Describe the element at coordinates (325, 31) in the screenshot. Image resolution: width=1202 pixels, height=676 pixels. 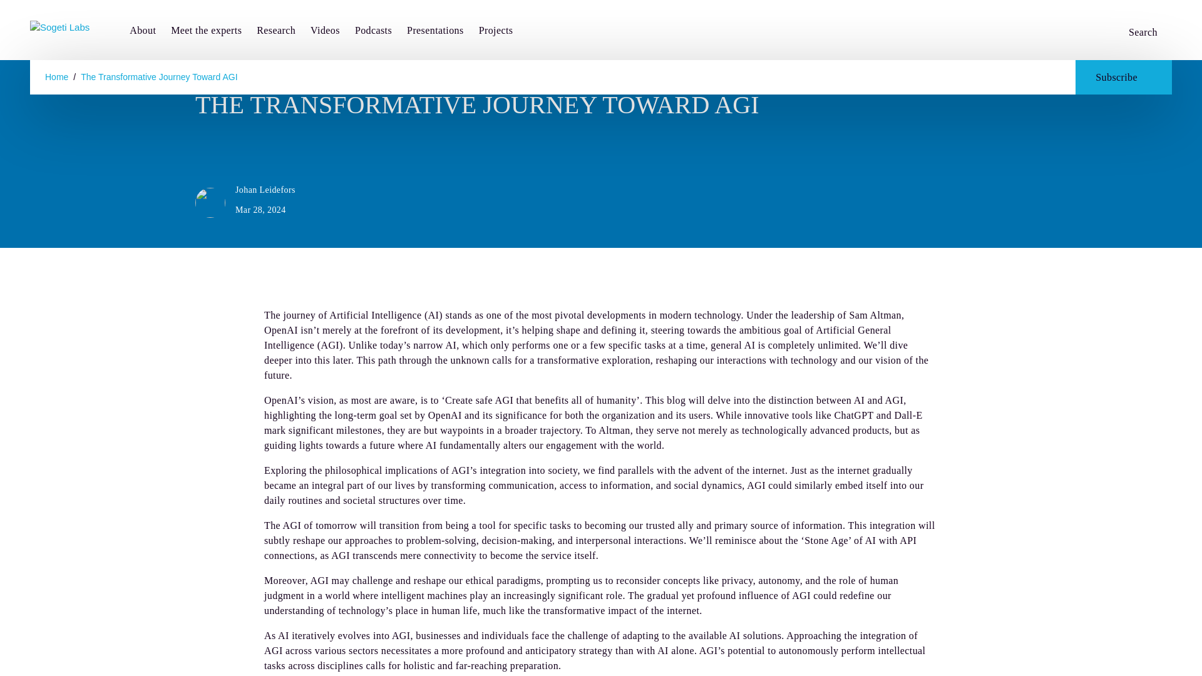
I see `Videos` at that location.